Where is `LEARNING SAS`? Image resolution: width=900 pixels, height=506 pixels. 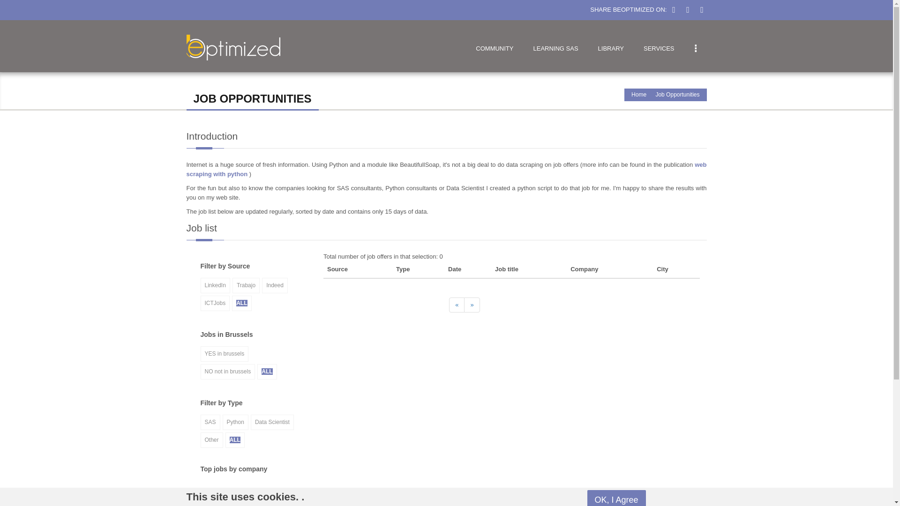 LEARNING SAS is located at coordinates (555, 46).